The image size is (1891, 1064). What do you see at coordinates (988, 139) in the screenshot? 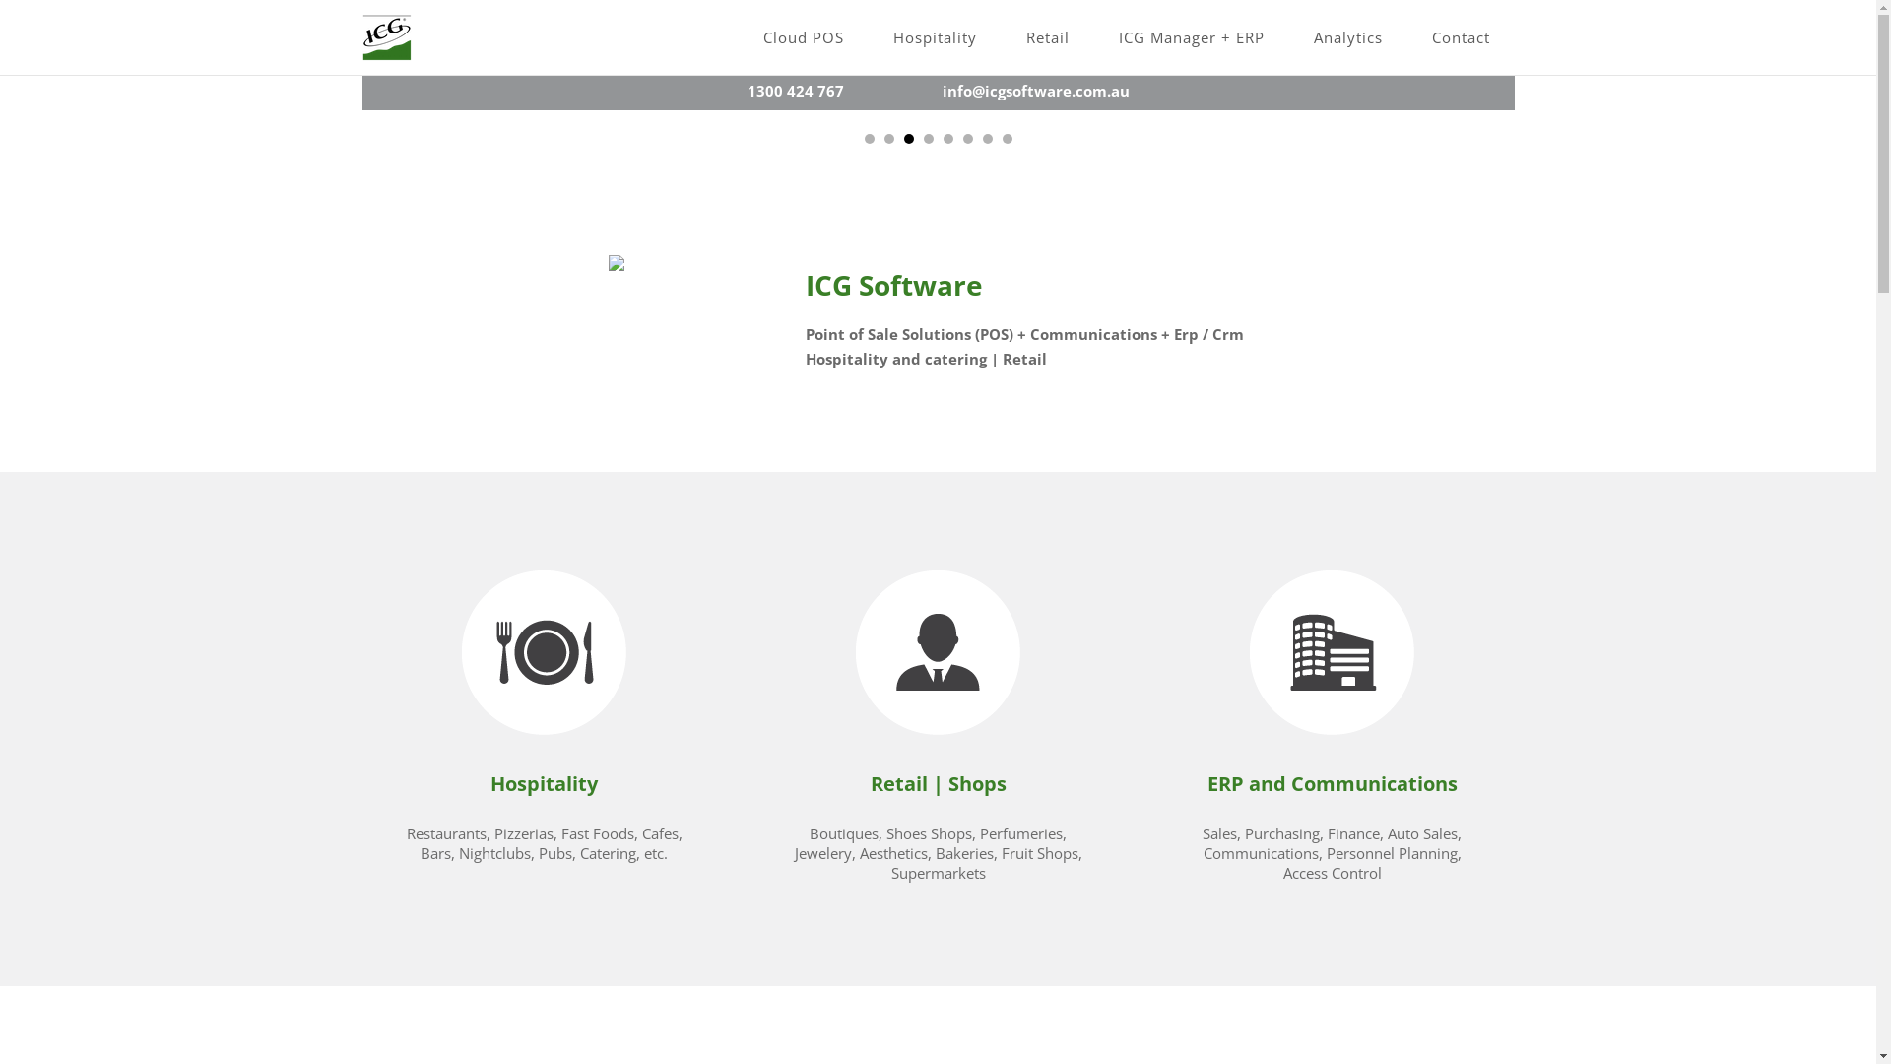
I see `7` at bounding box center [988, 139].